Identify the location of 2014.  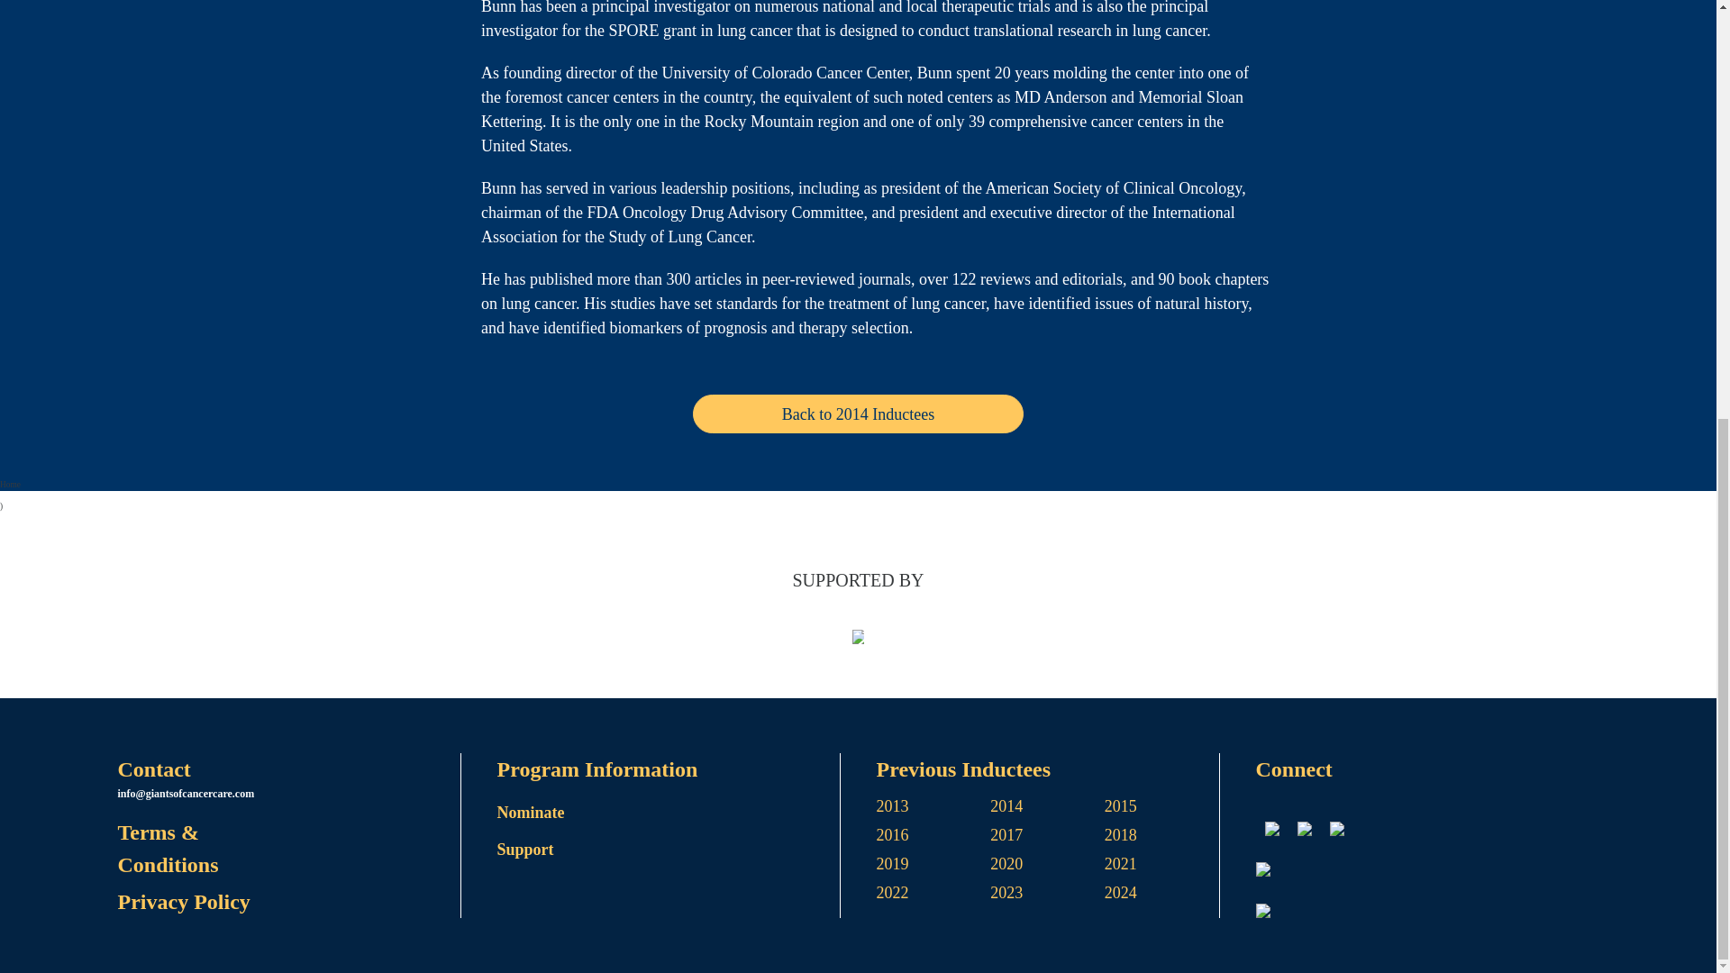
(1047, 809).